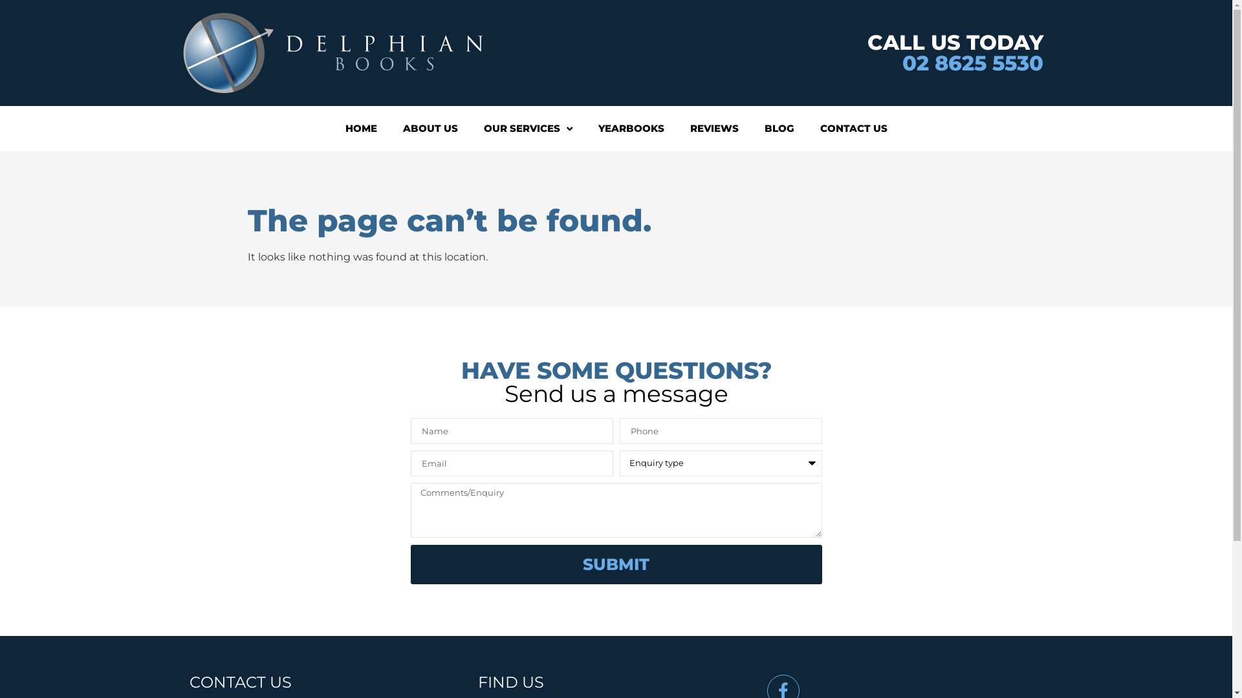  Describe the element at coordinates (972, 63) in the screenshot. I see `02 8625 5530` at that location.